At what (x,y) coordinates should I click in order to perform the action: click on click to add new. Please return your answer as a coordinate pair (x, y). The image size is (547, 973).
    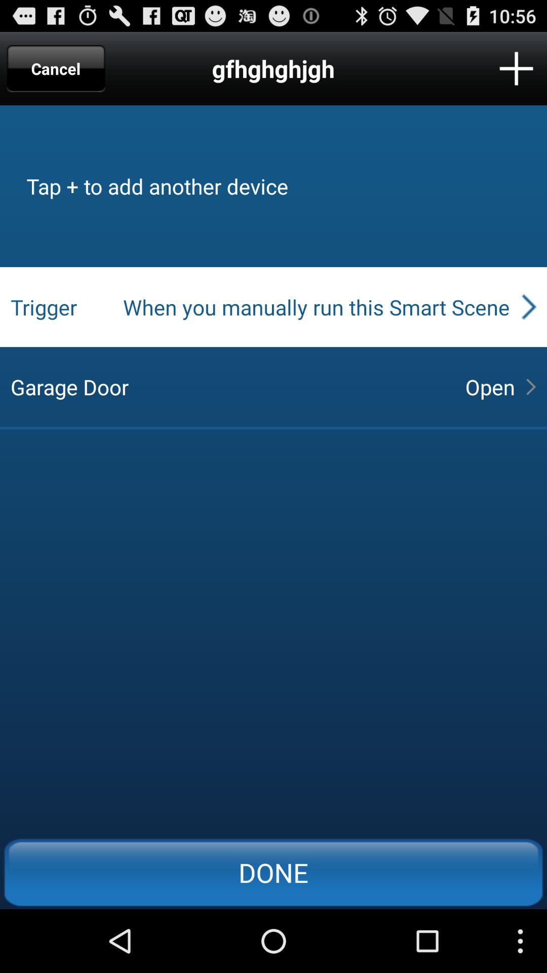
    Looking at the image, I should click on (517, 68).